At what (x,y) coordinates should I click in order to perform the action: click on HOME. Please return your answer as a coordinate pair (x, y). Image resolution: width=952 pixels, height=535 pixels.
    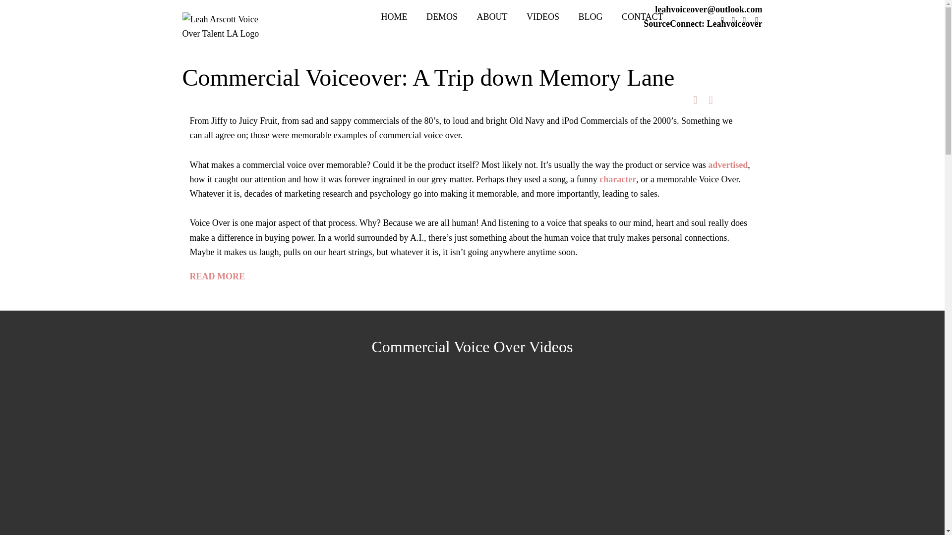
    Looking at the image, I should click on (394, 17).